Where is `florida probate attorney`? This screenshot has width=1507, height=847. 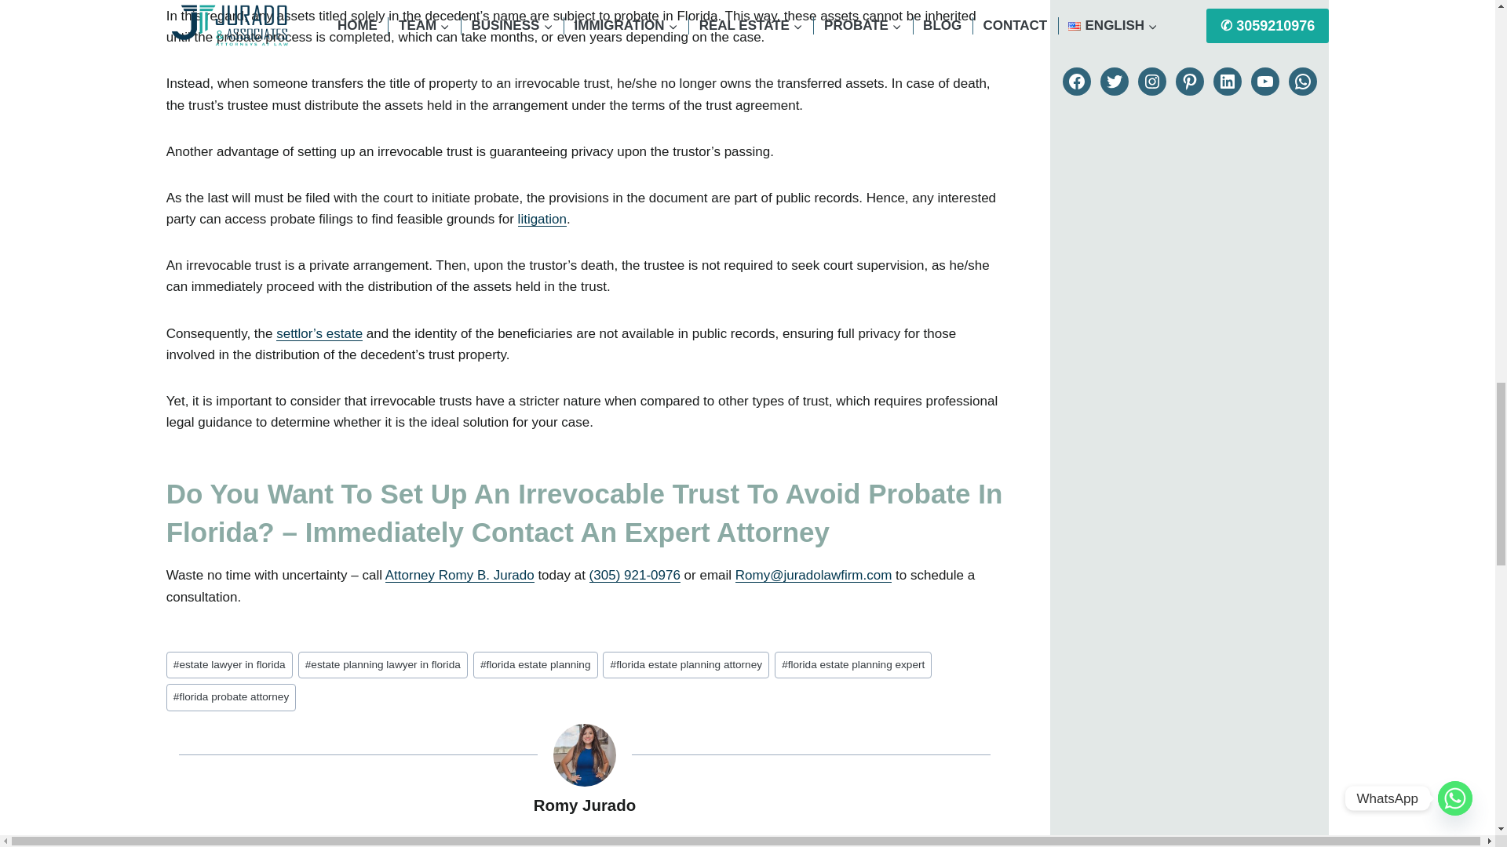 florida probate attorney is located at coordinates (231, 697).